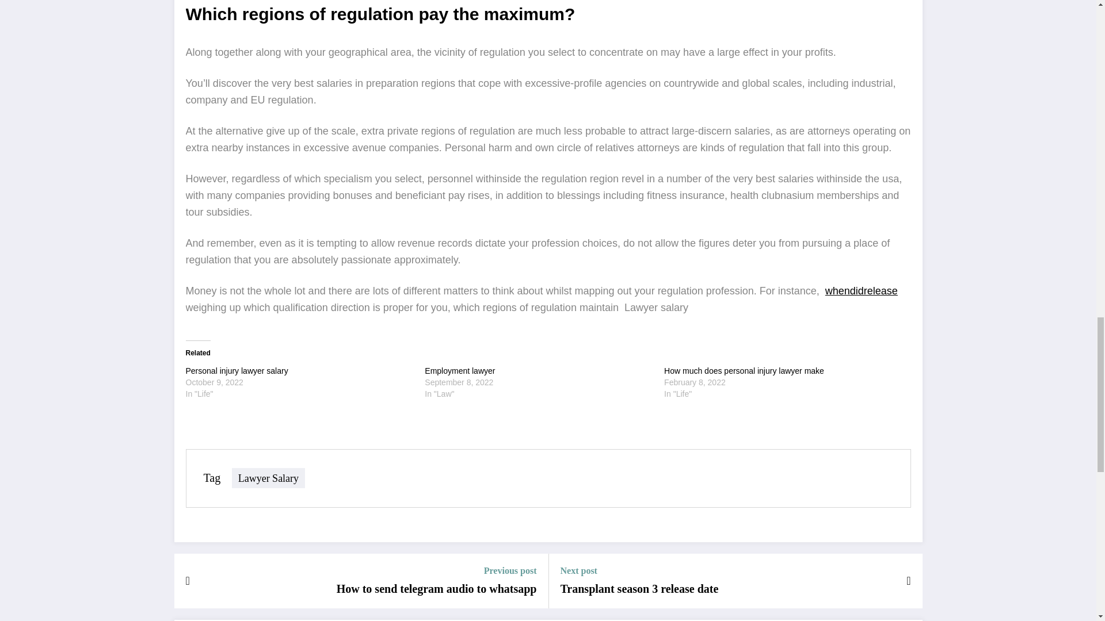 The height and width of the screenshot is (621, 1105). Describe the element at coordinates (437, 570) in the screenshot. I see `Previous post` at that location.